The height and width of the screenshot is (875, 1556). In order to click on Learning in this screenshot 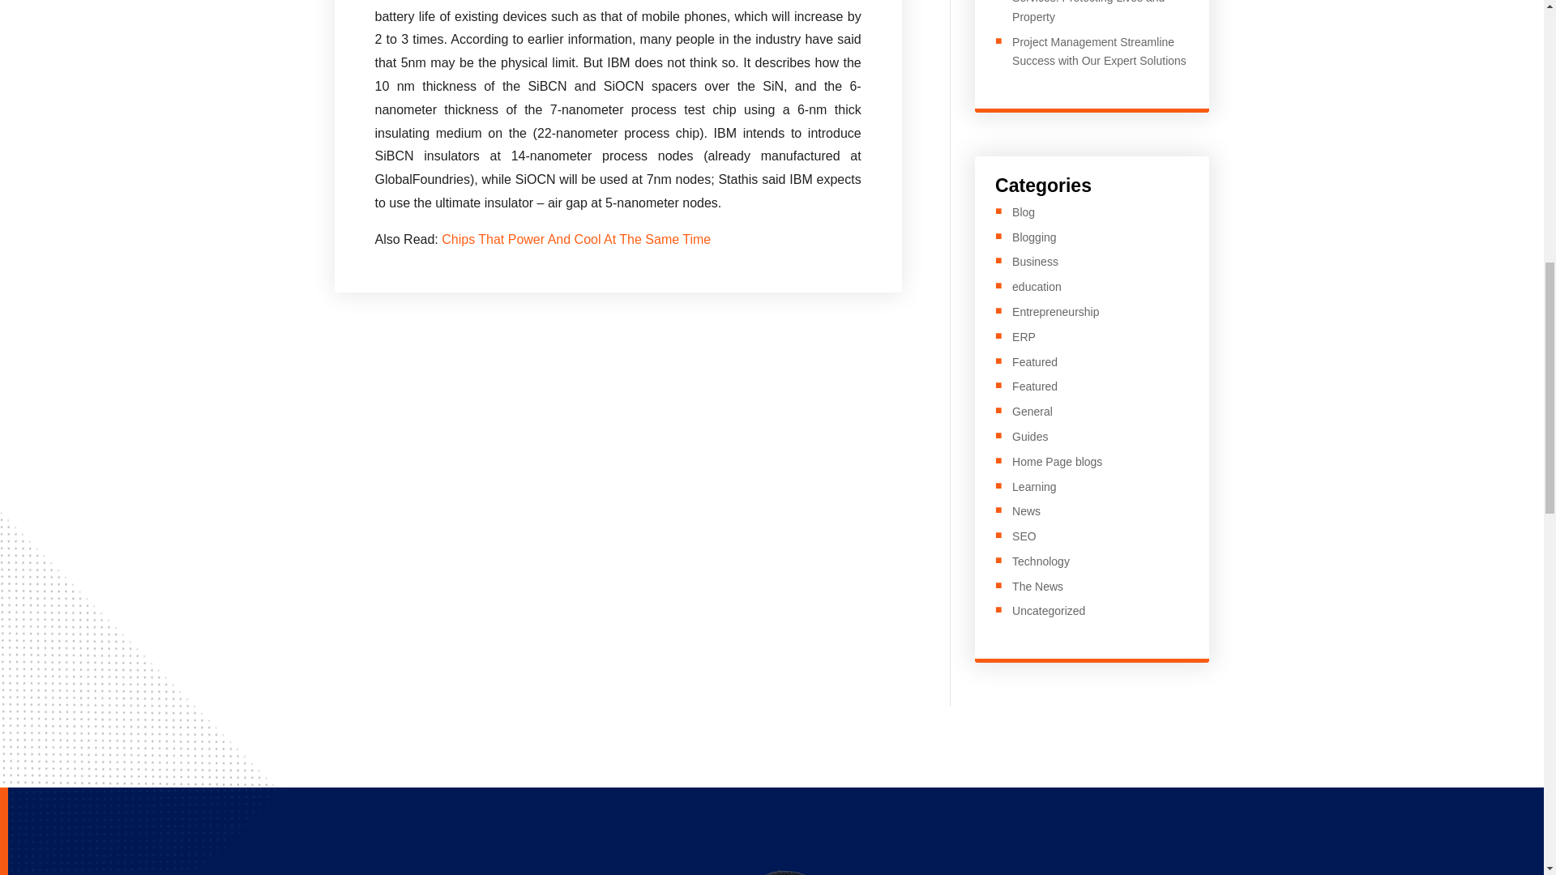, I will do `click(1034, 486)`.